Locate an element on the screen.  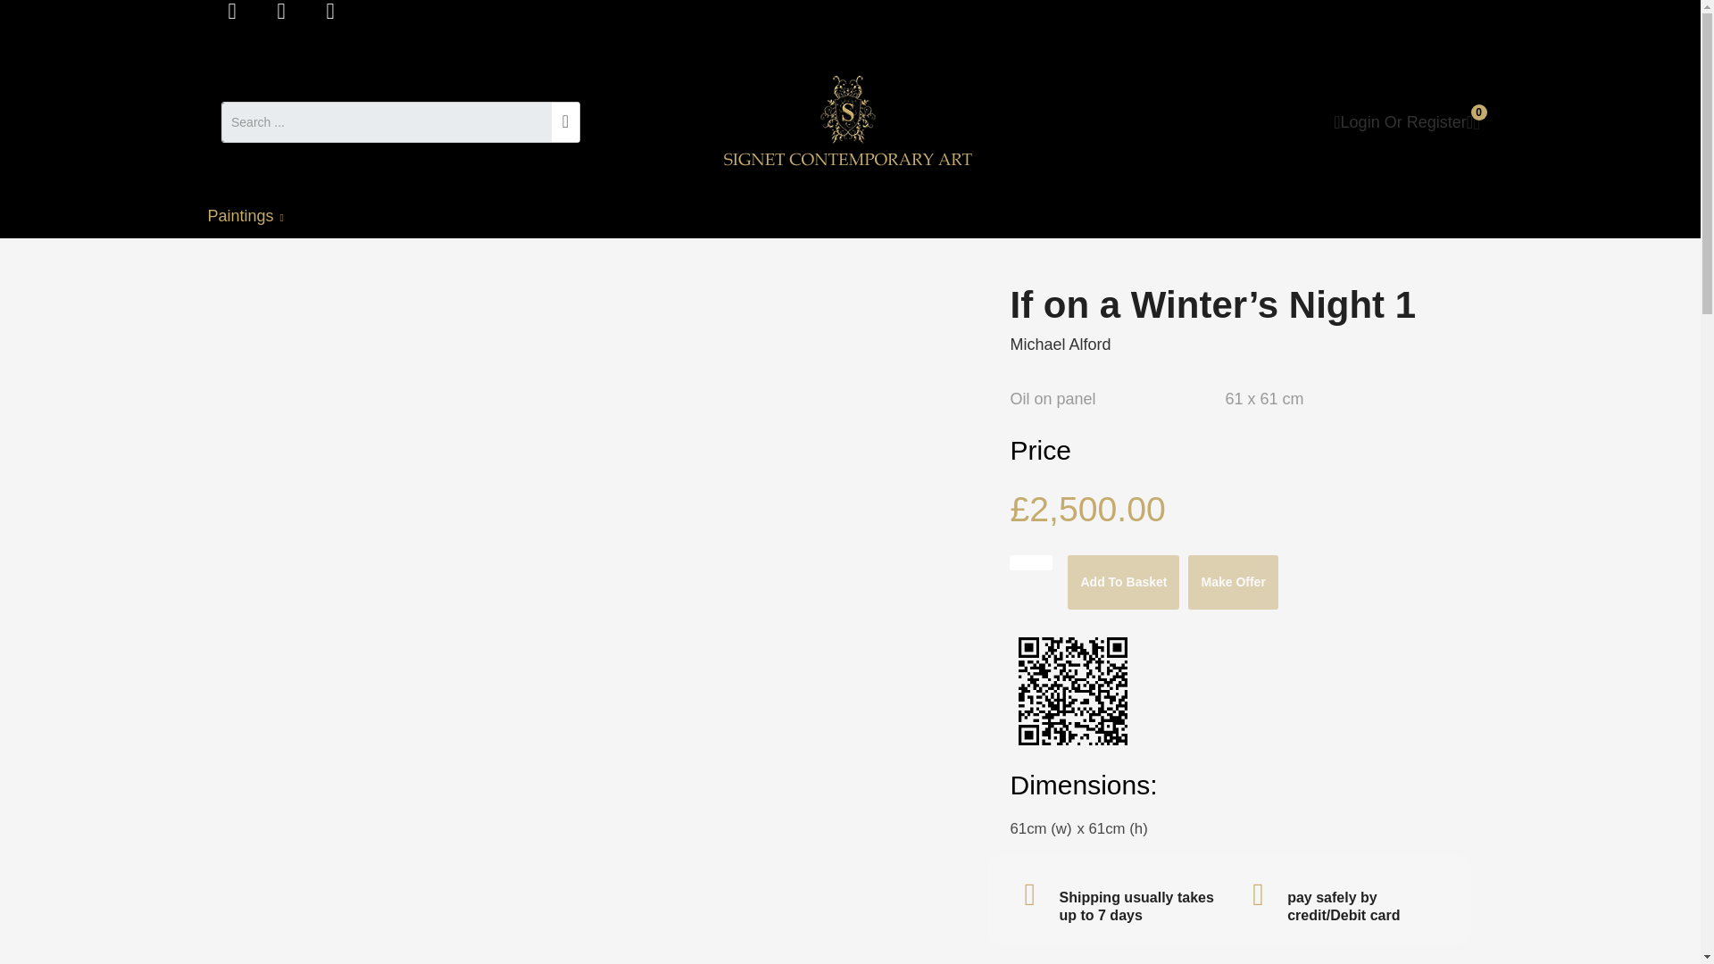
Auctions is located at coordinates (462, 216).